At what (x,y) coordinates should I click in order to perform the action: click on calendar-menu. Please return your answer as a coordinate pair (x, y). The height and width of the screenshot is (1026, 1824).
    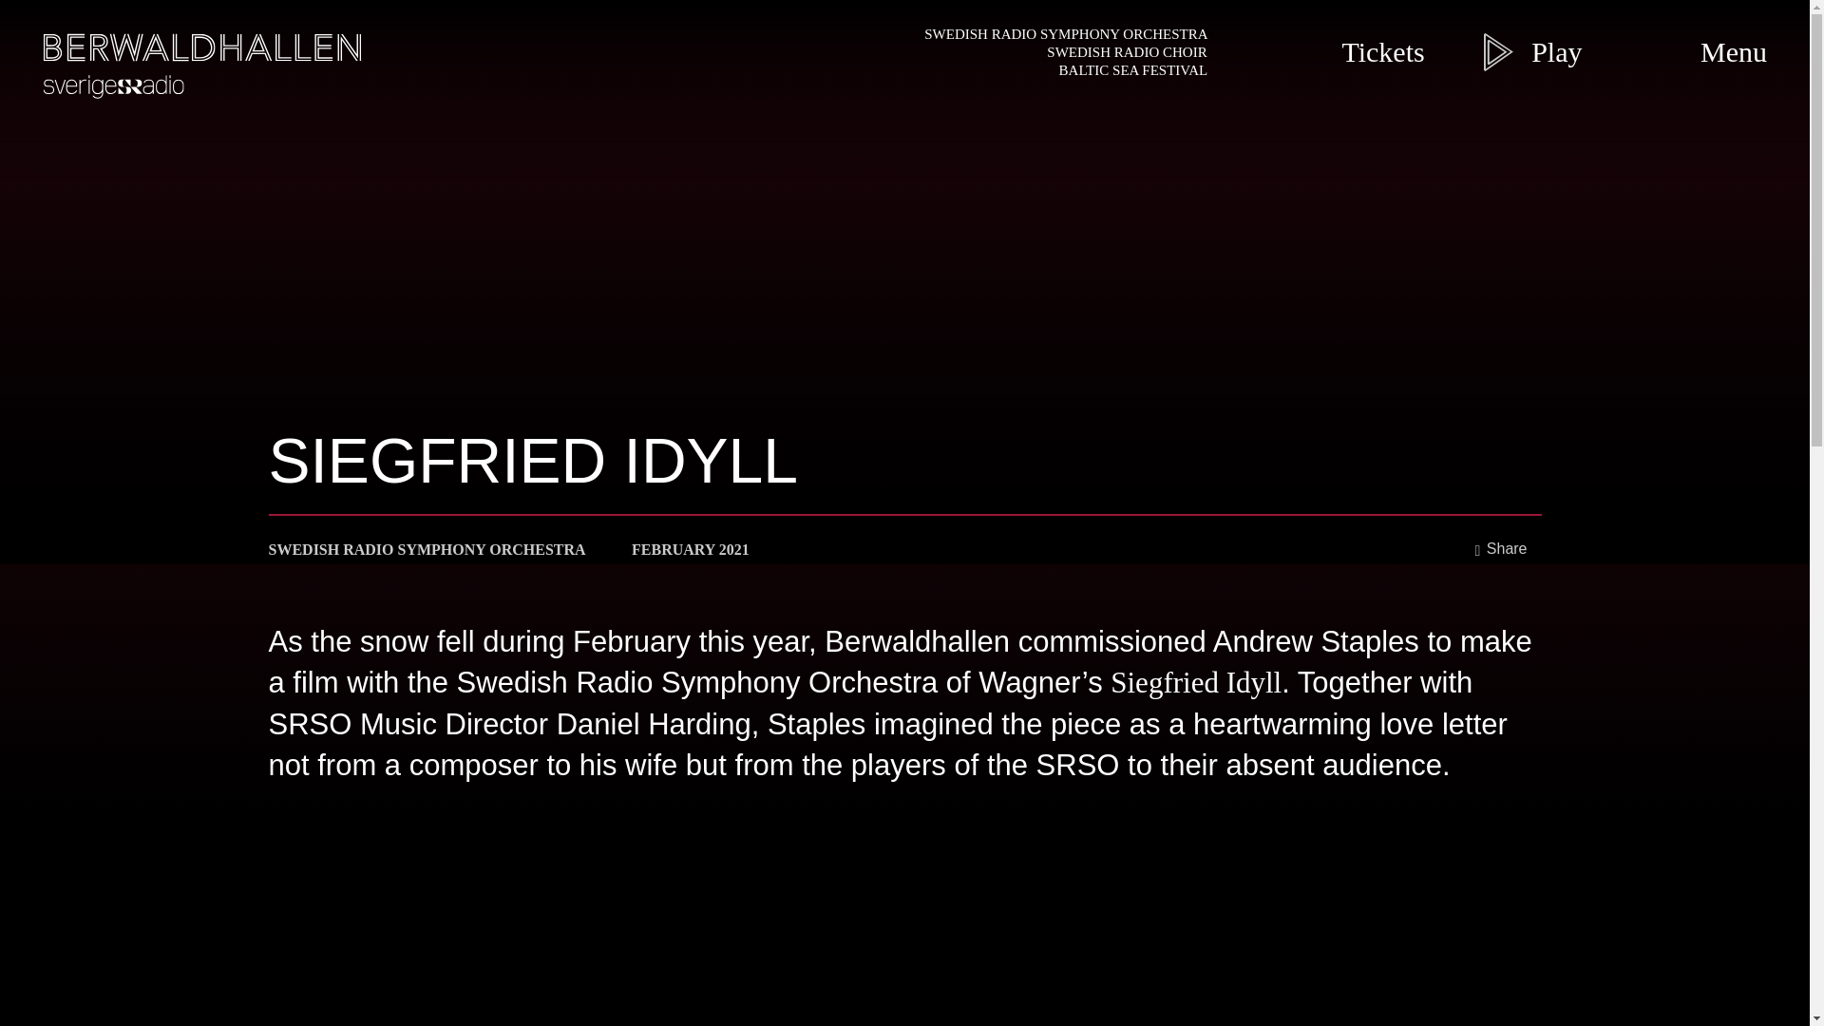
    Looking at the image, I should click on (1298, 51).